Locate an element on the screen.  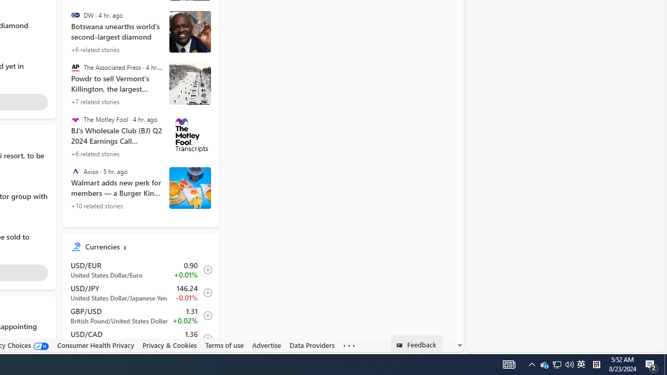
The Motley Fool is located at coordinates (75, 120).